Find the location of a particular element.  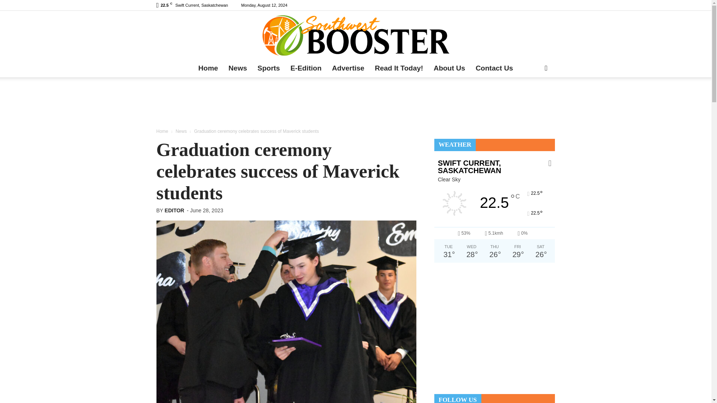

Contact Us is located at coordinates (494, 68).